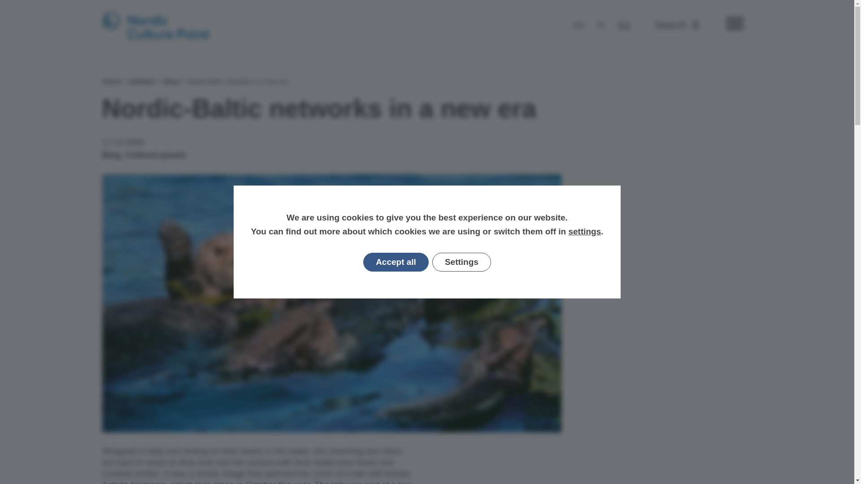 This screenshot has height=484, width=861. Describe the element at coordinates (735, 25) in the screenshot. I see `Main Menu` at that location.